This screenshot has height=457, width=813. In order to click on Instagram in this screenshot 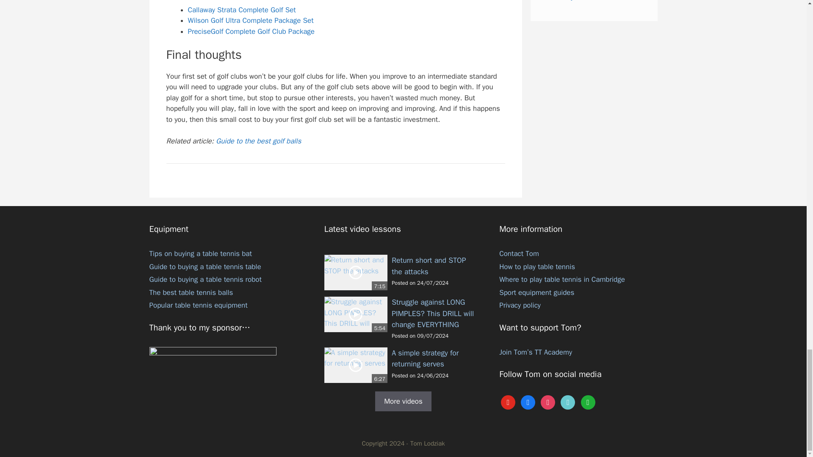, I will do `click(548, 402)`.